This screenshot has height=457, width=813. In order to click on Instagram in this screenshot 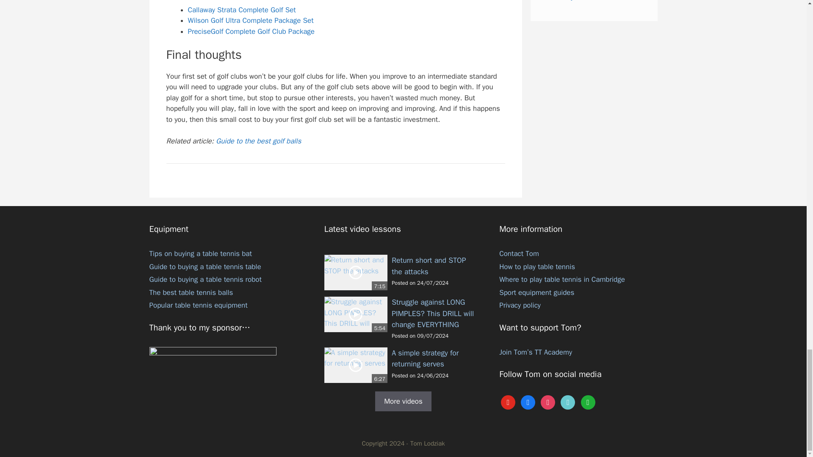, I will do `click(548, 402)`.